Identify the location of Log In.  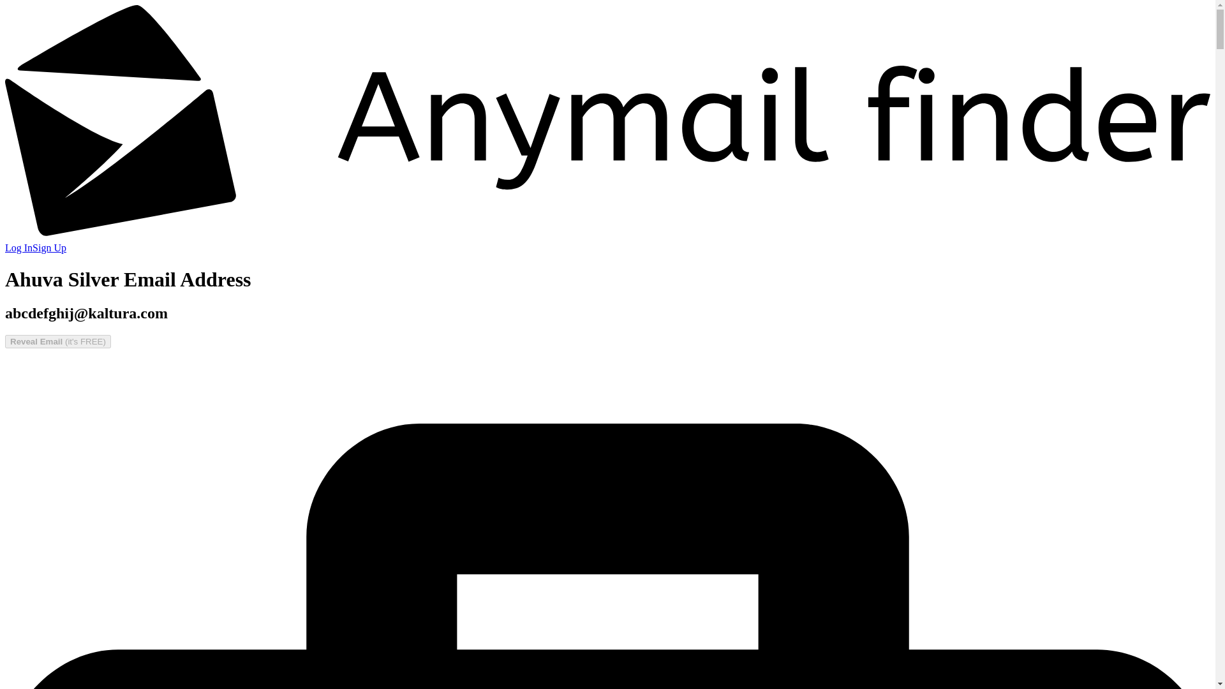
(19, 248).